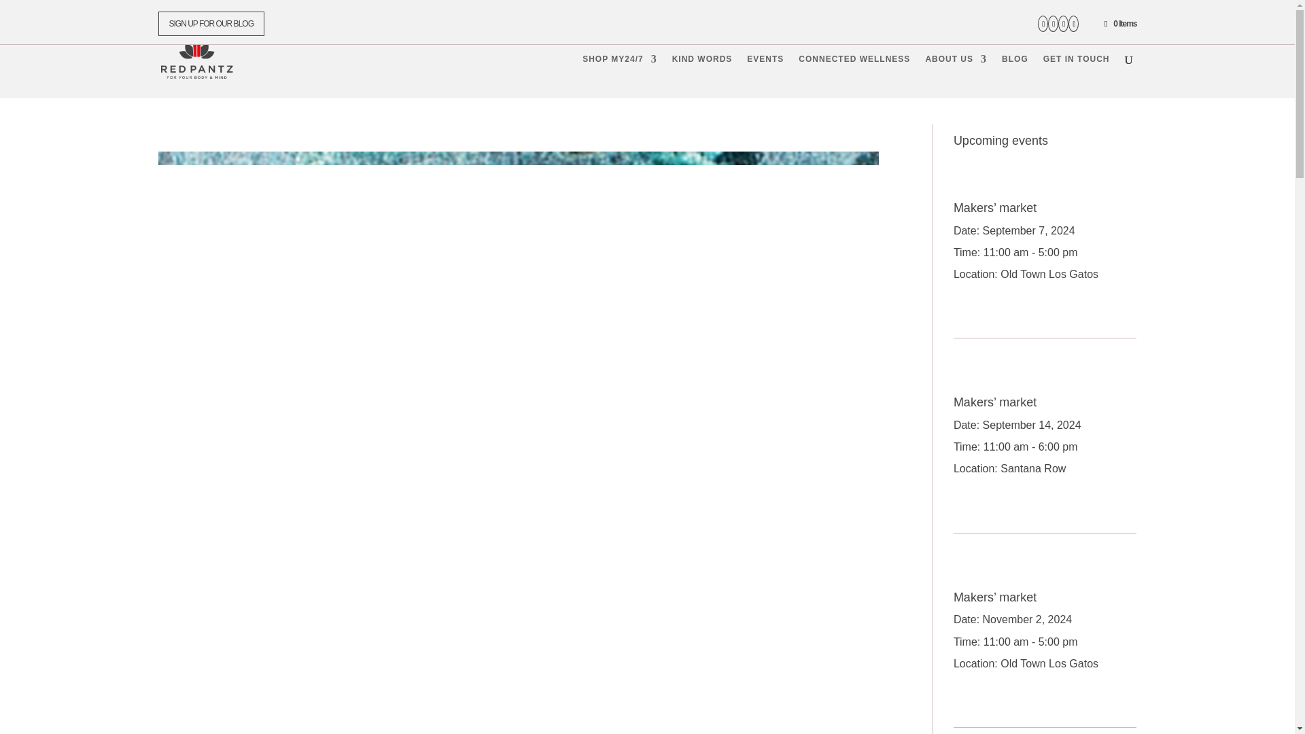 This screenshot has height=734, width=1305. Describe the element at coordinates (211, 23) in the screenshot. I see `SIGN UP FOR OUR BLOG` at that location.